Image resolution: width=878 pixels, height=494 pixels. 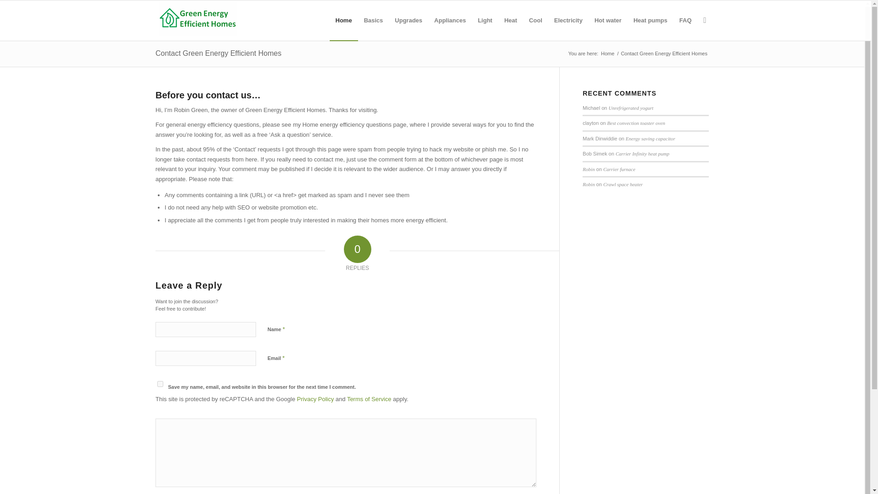 What do you see at coordinates (607, 54) in the screenshot?
I see `Green Energy Efficient Homes` at bounding box center [607, 54].